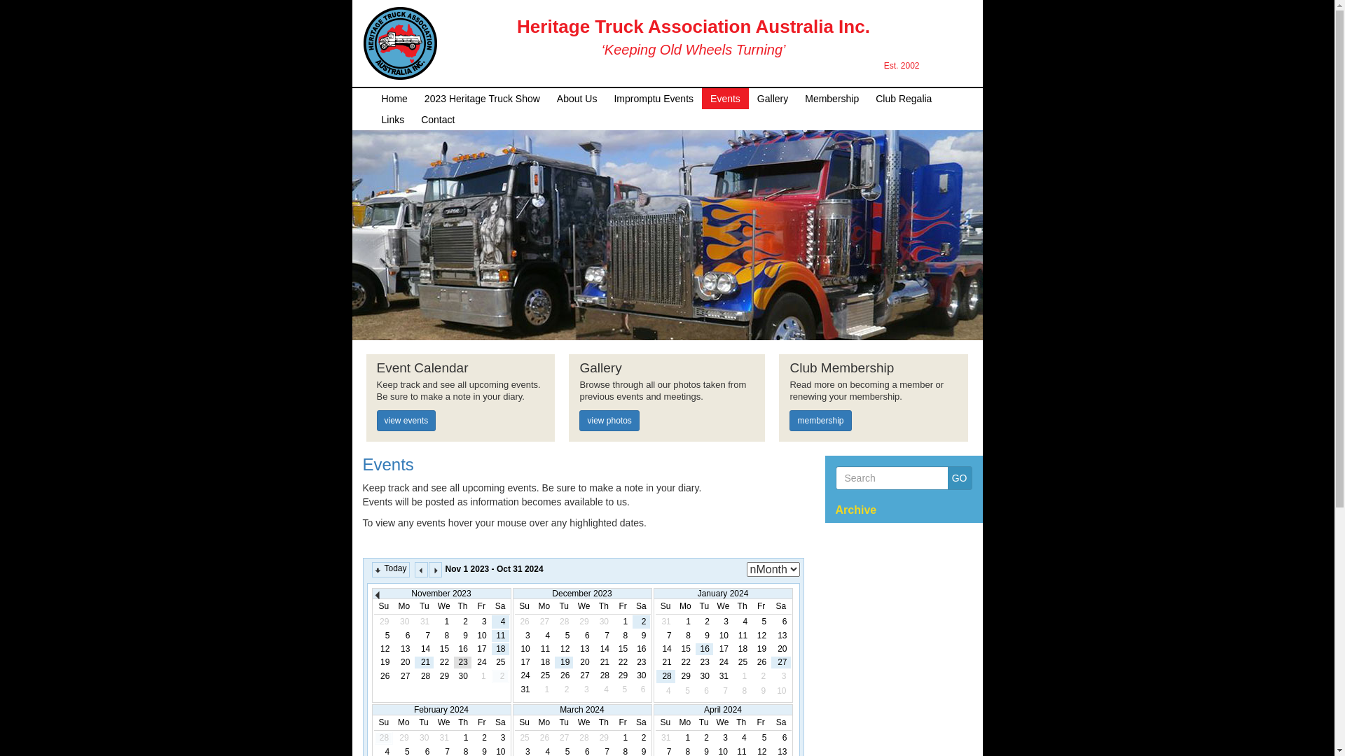 This screenshot has width=1345, height=756. I want to click on 29, so click(623, 676).